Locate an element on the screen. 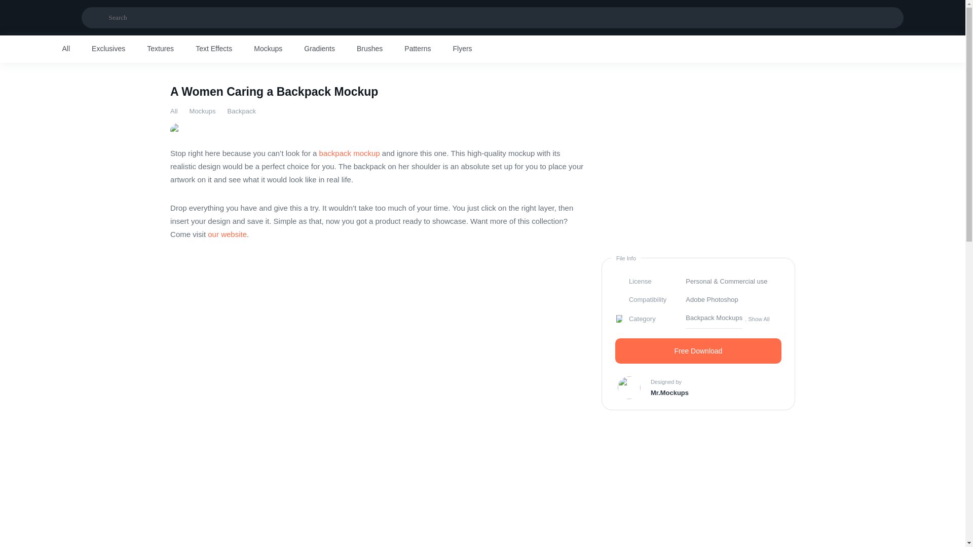  Textures is located at coordinates (160, 49).